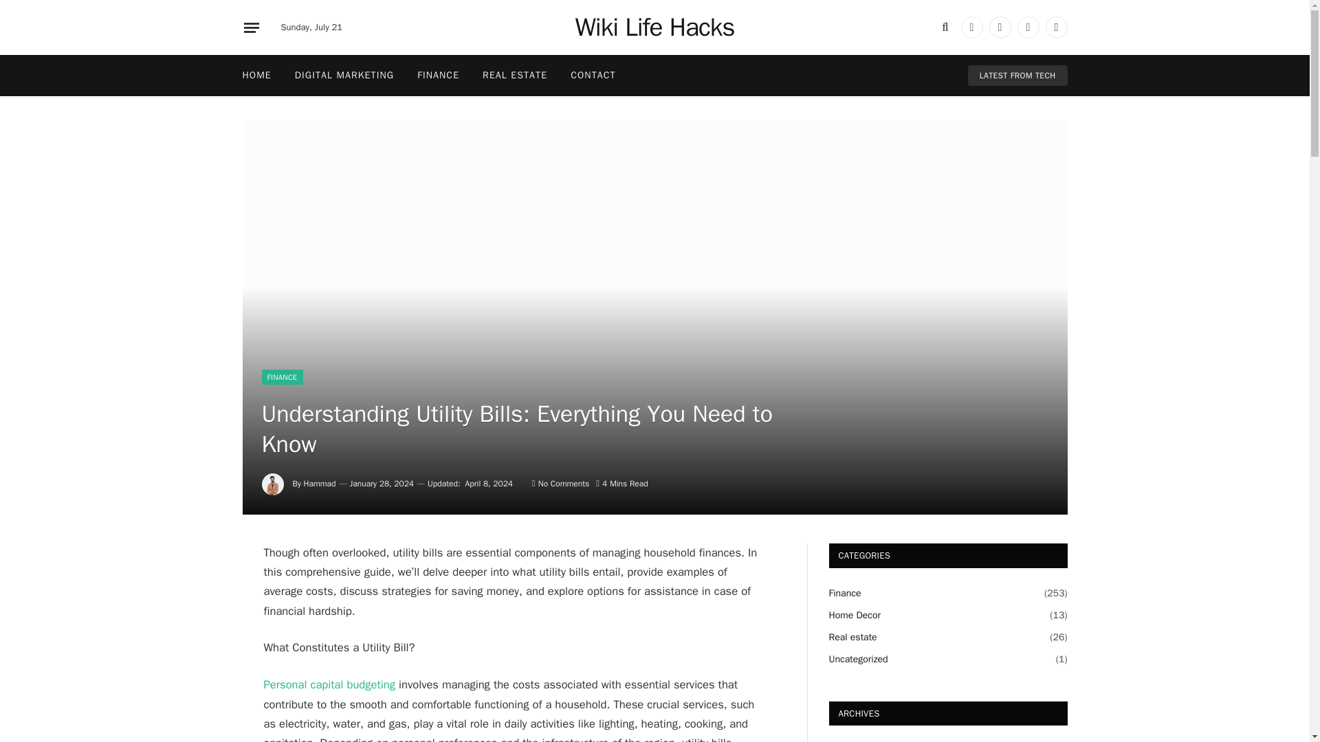 This screenshot has height=742, width=1320. I want to click on Hammad, so click(320, 483).